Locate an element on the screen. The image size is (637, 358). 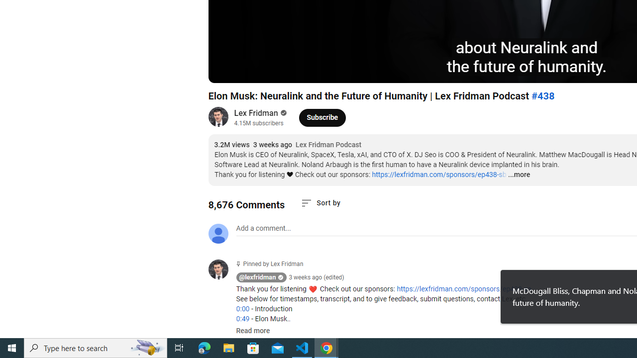
Play (k) is located at coordinates (226, 71).